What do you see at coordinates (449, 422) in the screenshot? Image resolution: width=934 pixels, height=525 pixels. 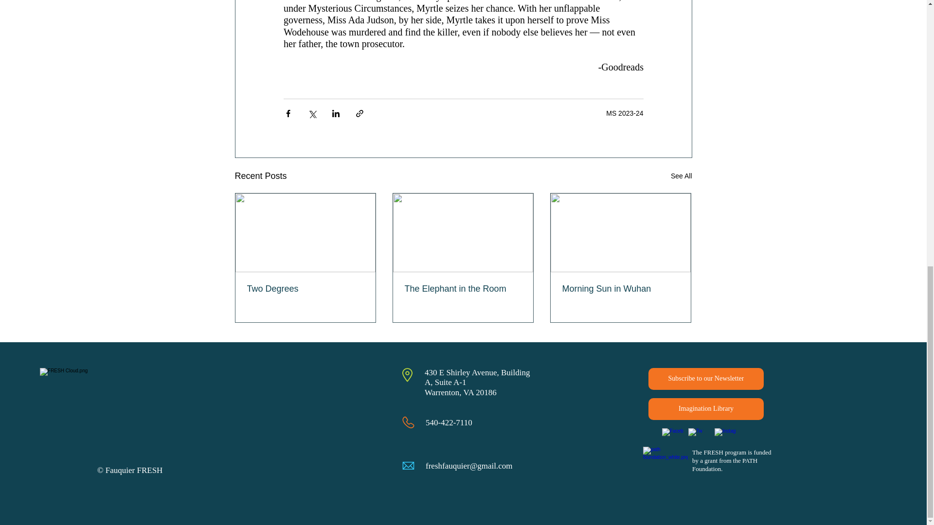 I see `540-422-7110` at bounding box center [449, 422].